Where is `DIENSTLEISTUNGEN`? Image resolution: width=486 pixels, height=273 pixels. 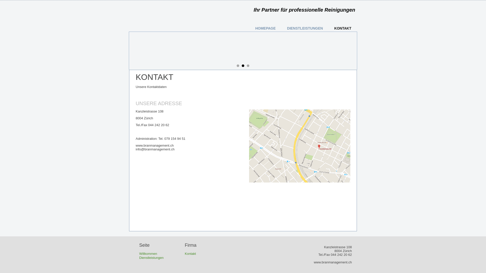
DIENSTLEISTUNGEN is located at coordinates (305, 28).